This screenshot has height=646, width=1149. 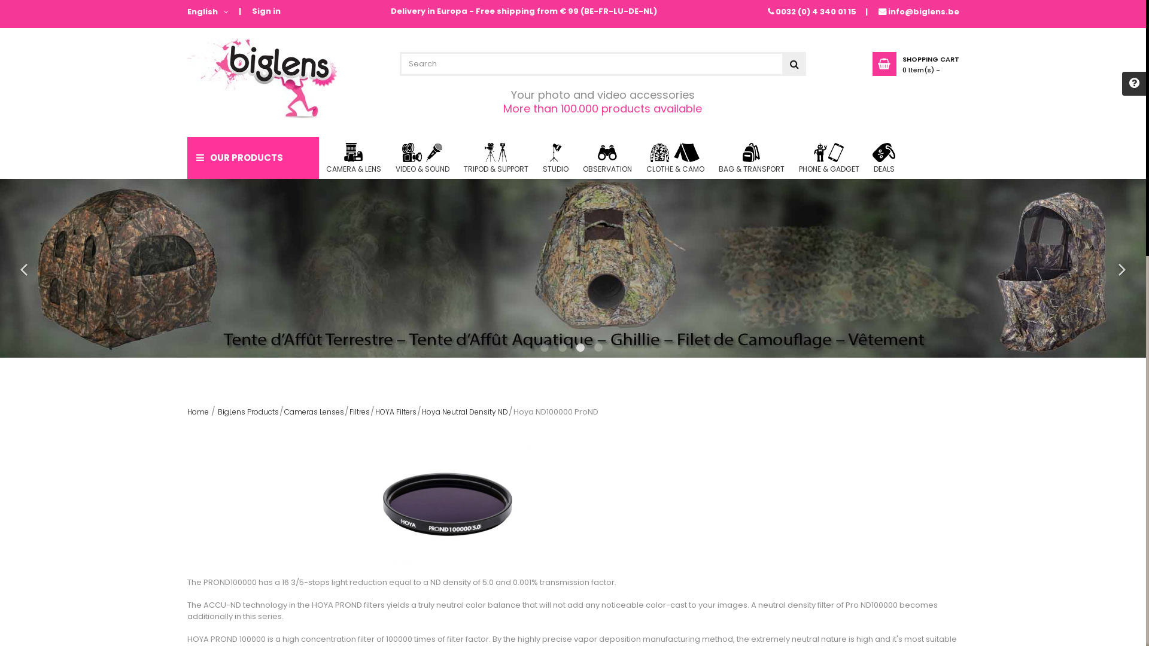 I want to click on 0032 (0) 4 340 01 15, so click(x=816, y=12).